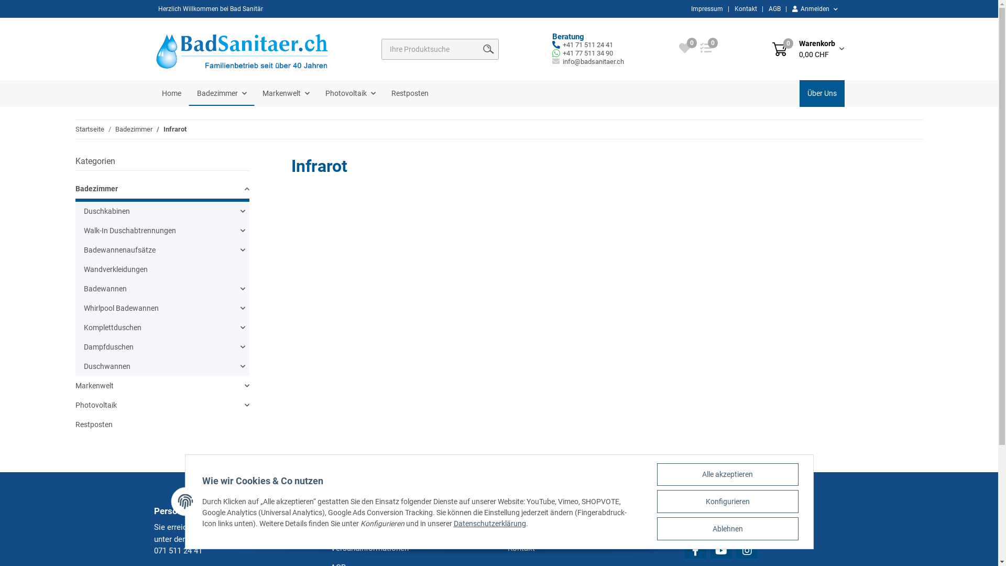  I want to click on Wandverkleidungen, so click(165, 269).